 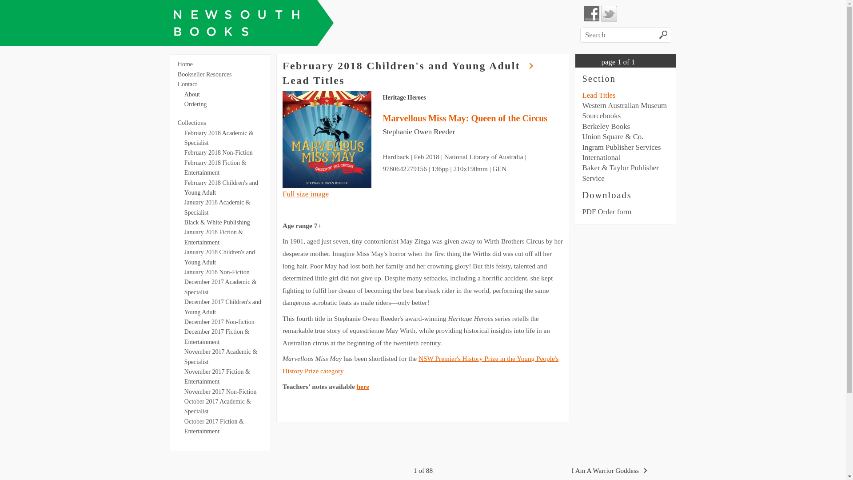 I want to click on Ingram Publisher Services International, so click(x=621, y=152).